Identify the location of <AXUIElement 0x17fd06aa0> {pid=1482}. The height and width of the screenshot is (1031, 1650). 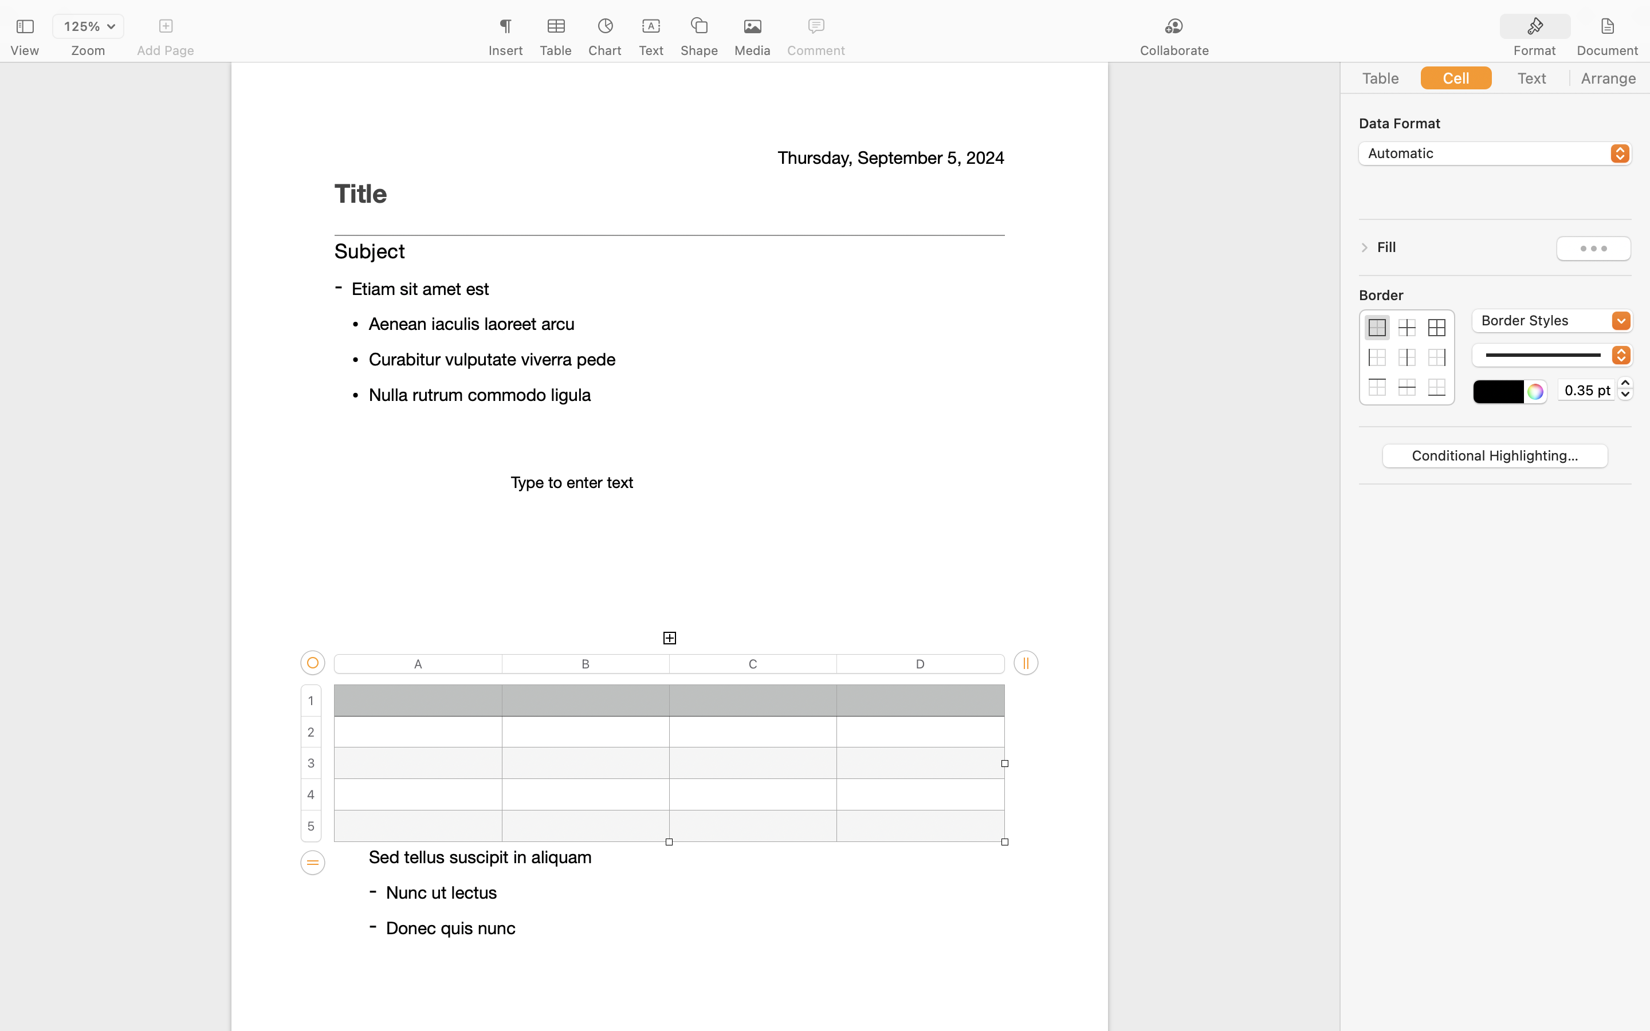
(1495, 78).